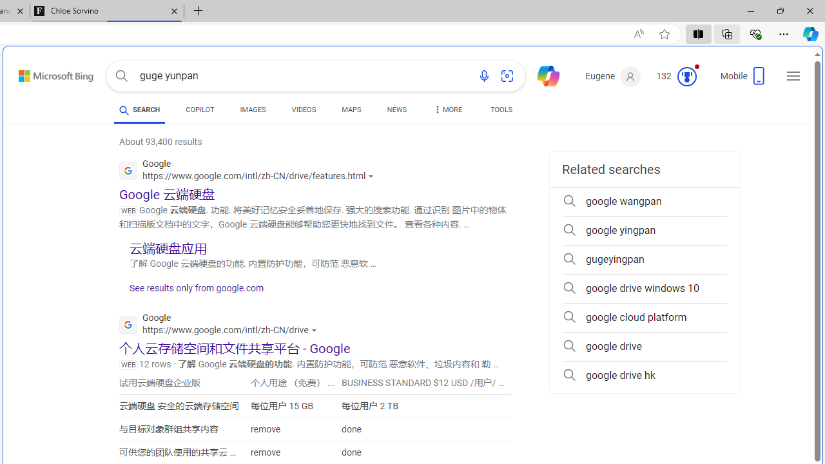  What do you see at coordinates (698, 34) in the screenshot?
I see `Split screen` at bounding box center [698, 34].